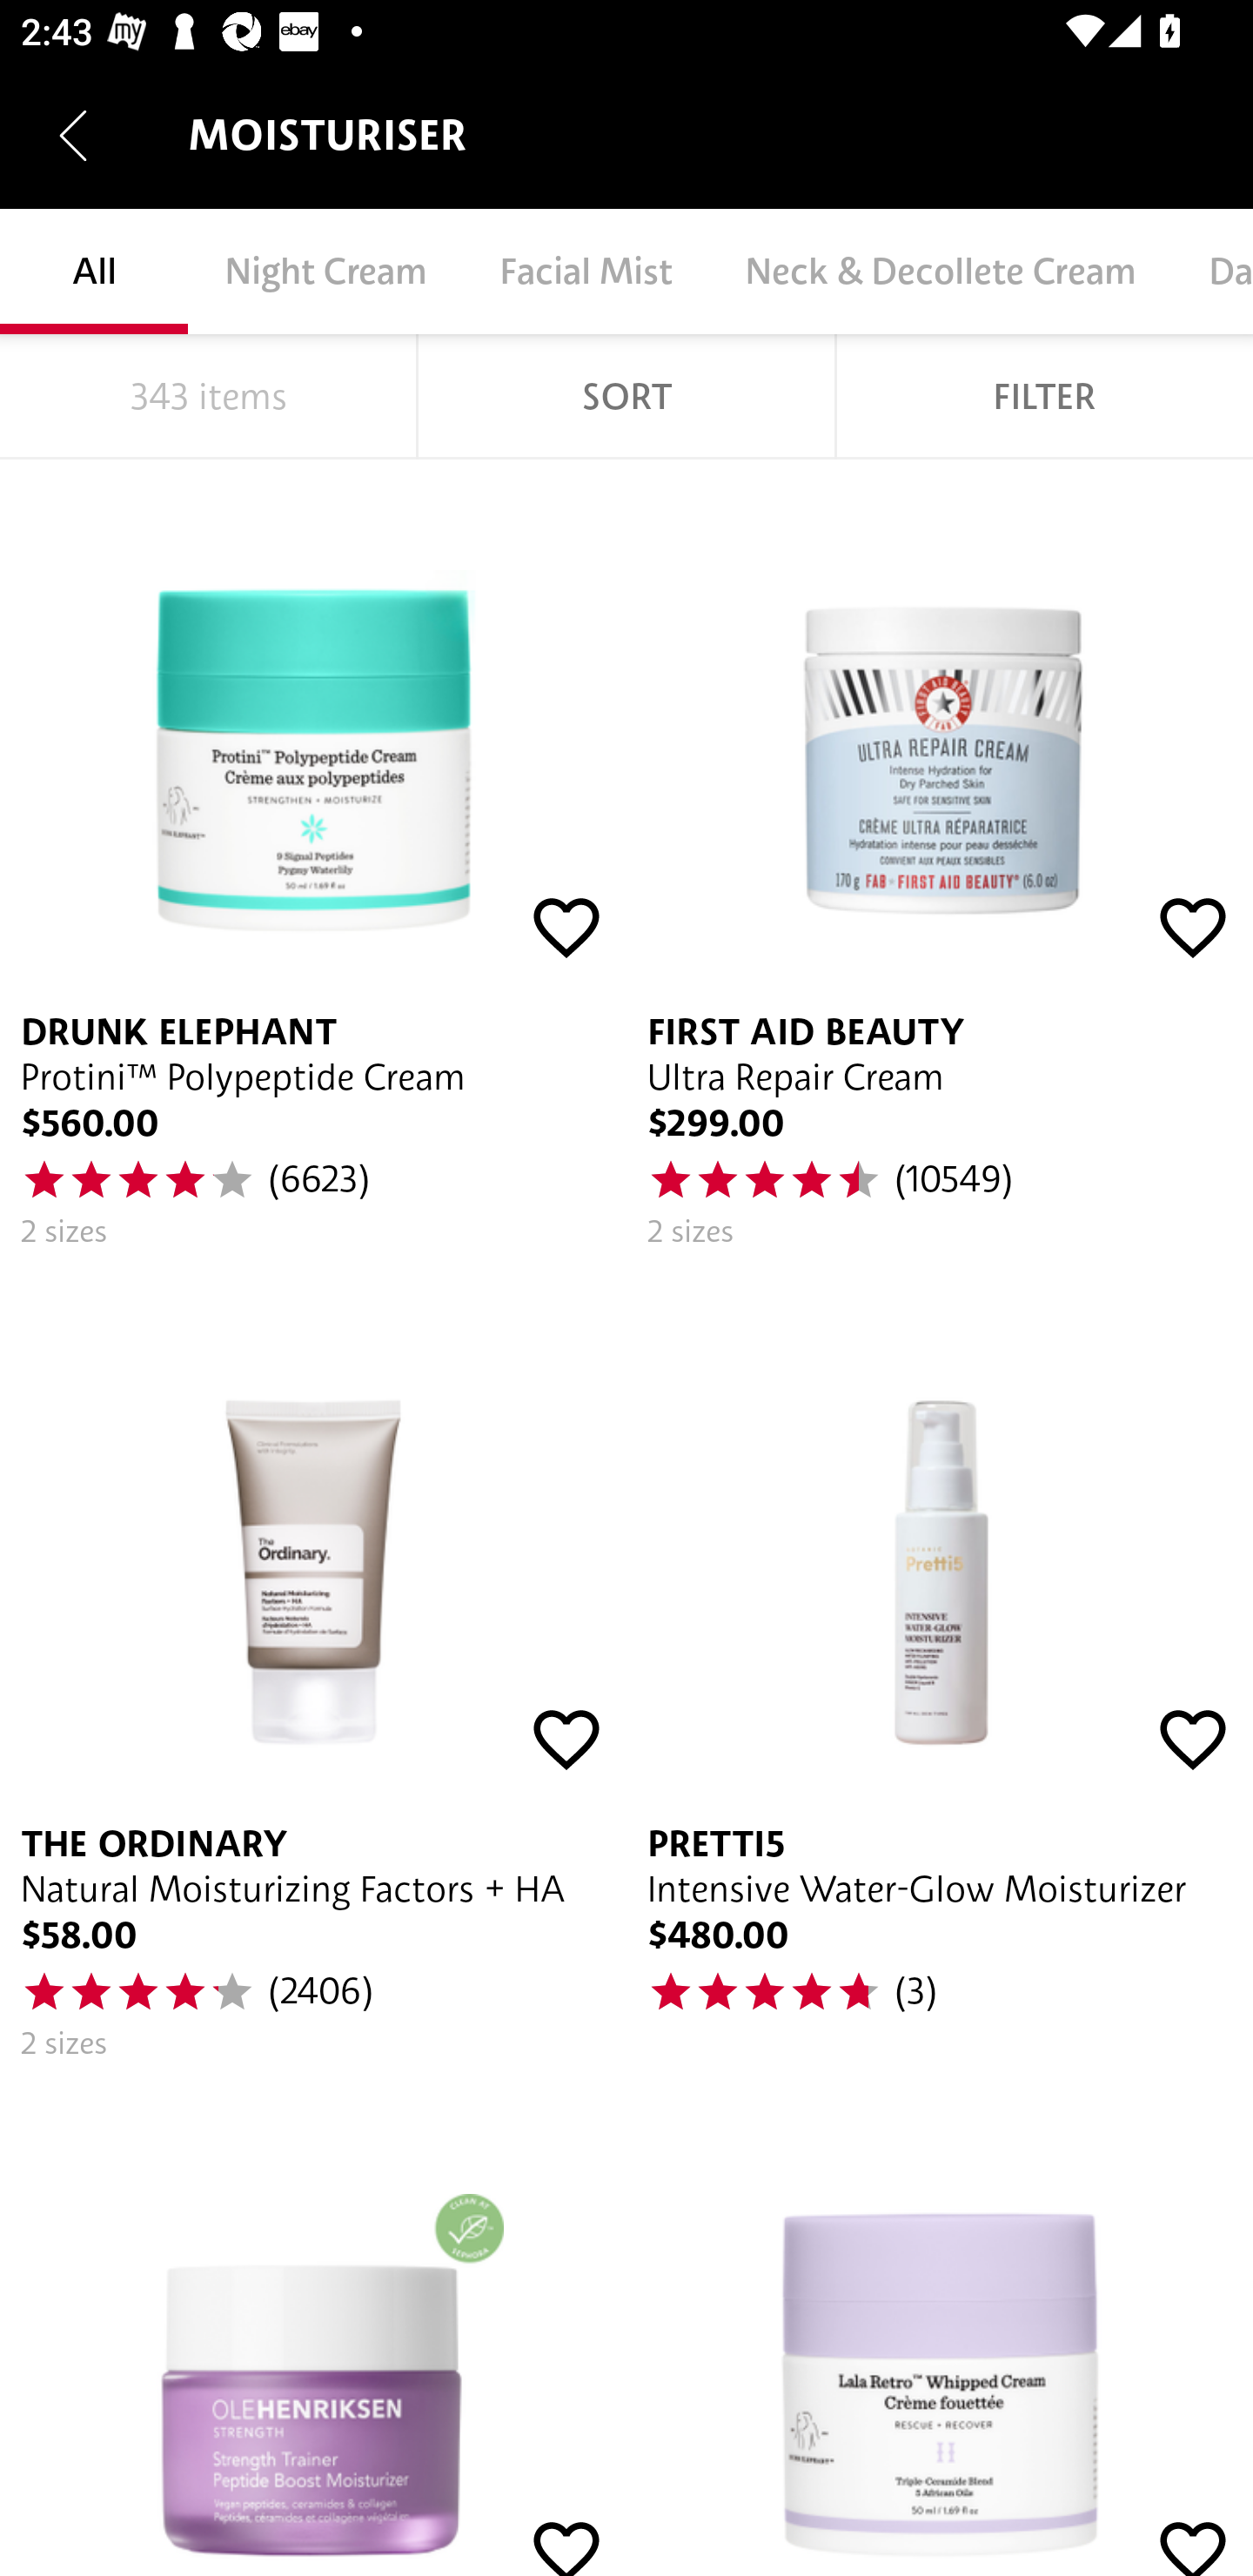  What do you see at coordinates (585, 272) in the screenshot?
I see `Facial Mist` at bounding box center [585, 272].